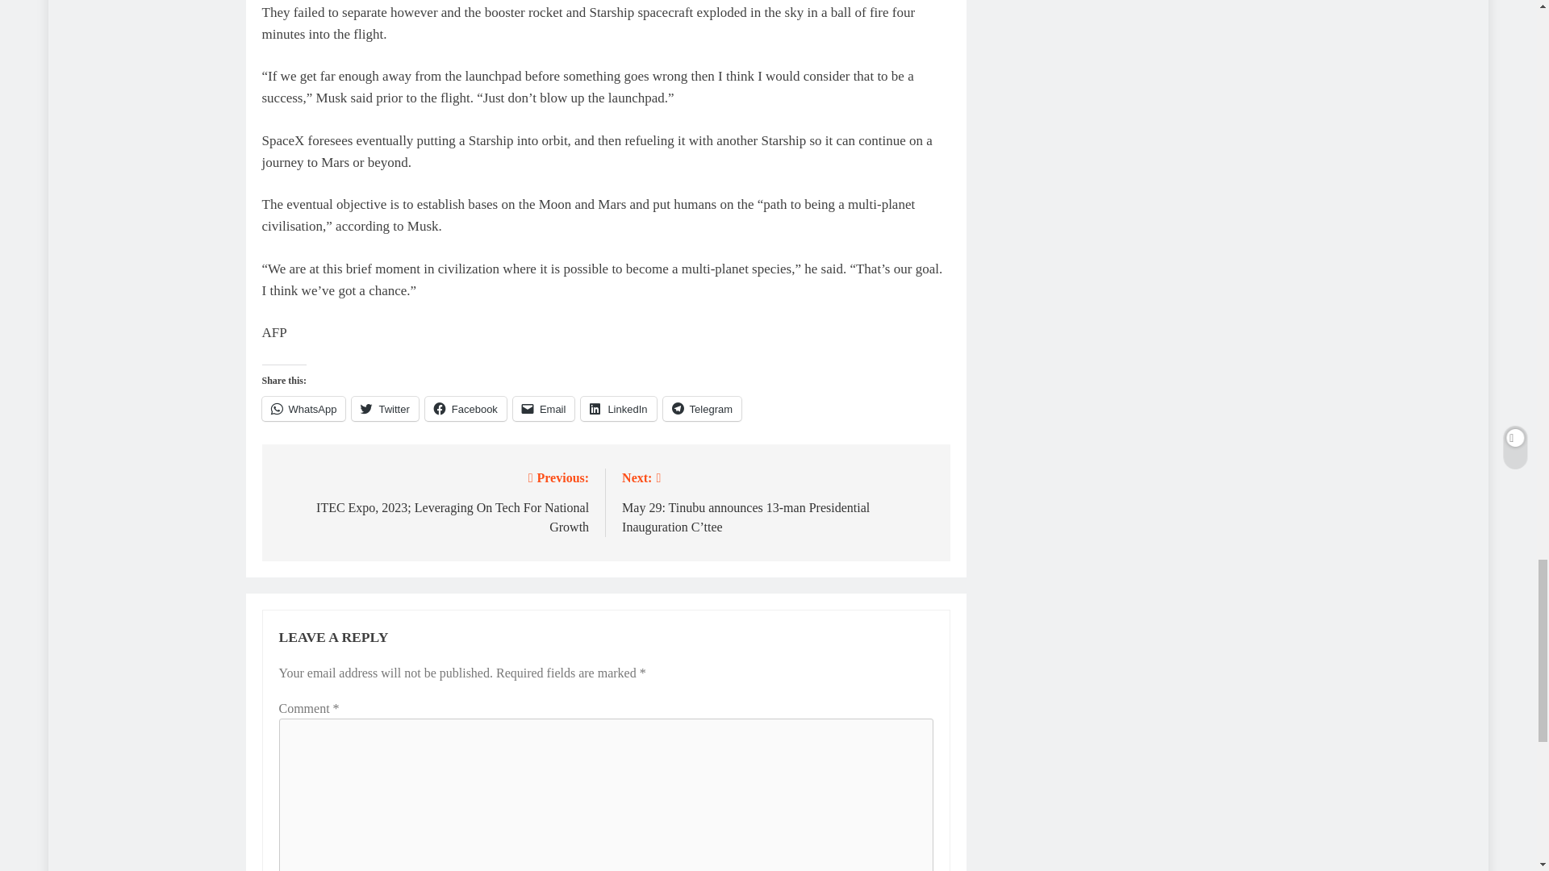  I want to click on Click to share on WhatsApp, so click(303, 408).